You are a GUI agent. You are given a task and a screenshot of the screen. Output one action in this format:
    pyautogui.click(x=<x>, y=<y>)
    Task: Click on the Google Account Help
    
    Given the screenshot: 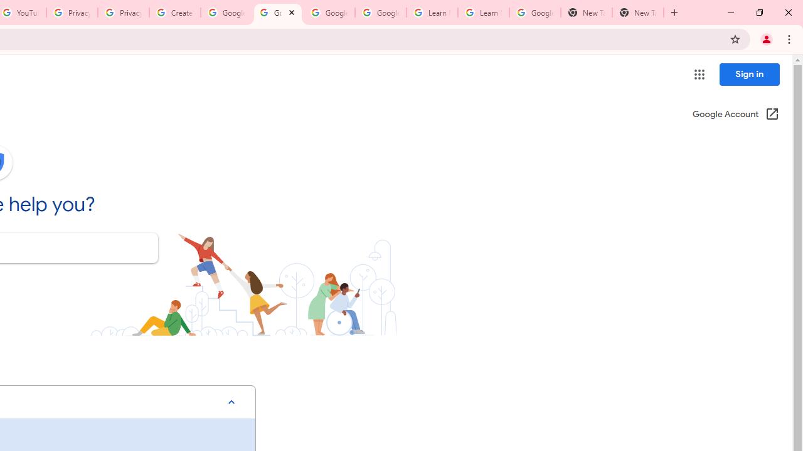 What is the action you would take?
    pyautogui.click(x=329, y=13)
    